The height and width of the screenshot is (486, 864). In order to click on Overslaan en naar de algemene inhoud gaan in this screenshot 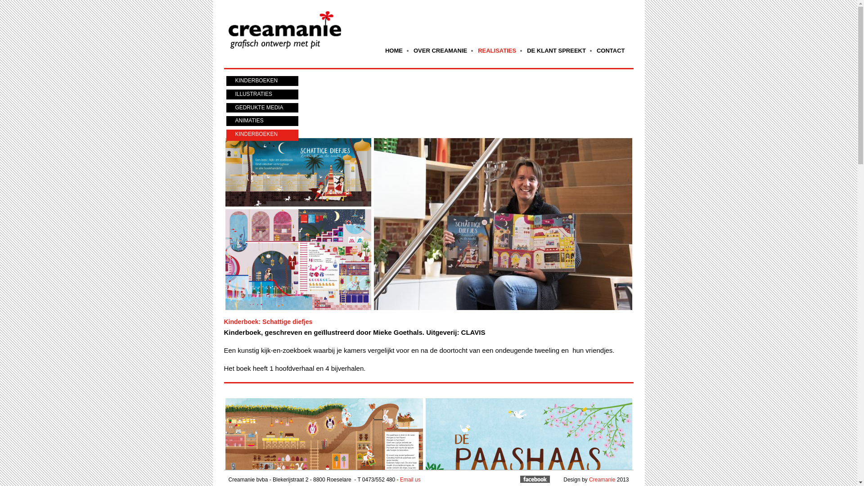, I will do `click(414, 1)`.